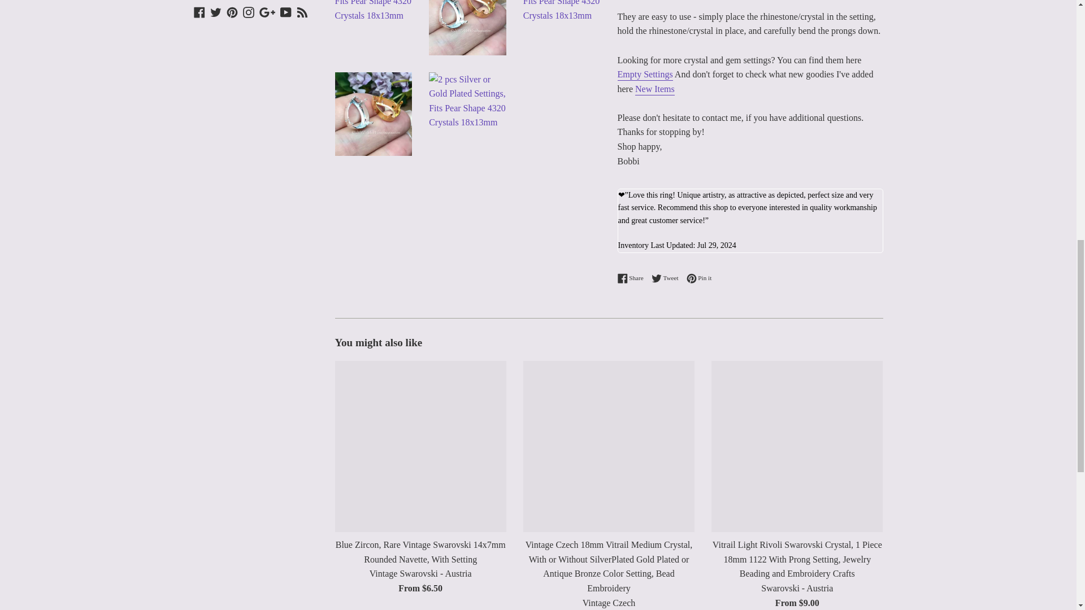  What do you see at coordinates (232, 11) in the screenshot?
I see `My Wired Imagination on Pinterest` at bounding box center [232, 11].